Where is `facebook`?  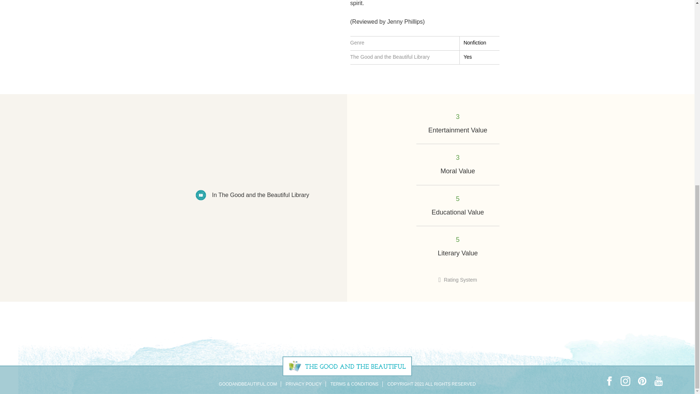 facebook is located at coordinates (609, 381).